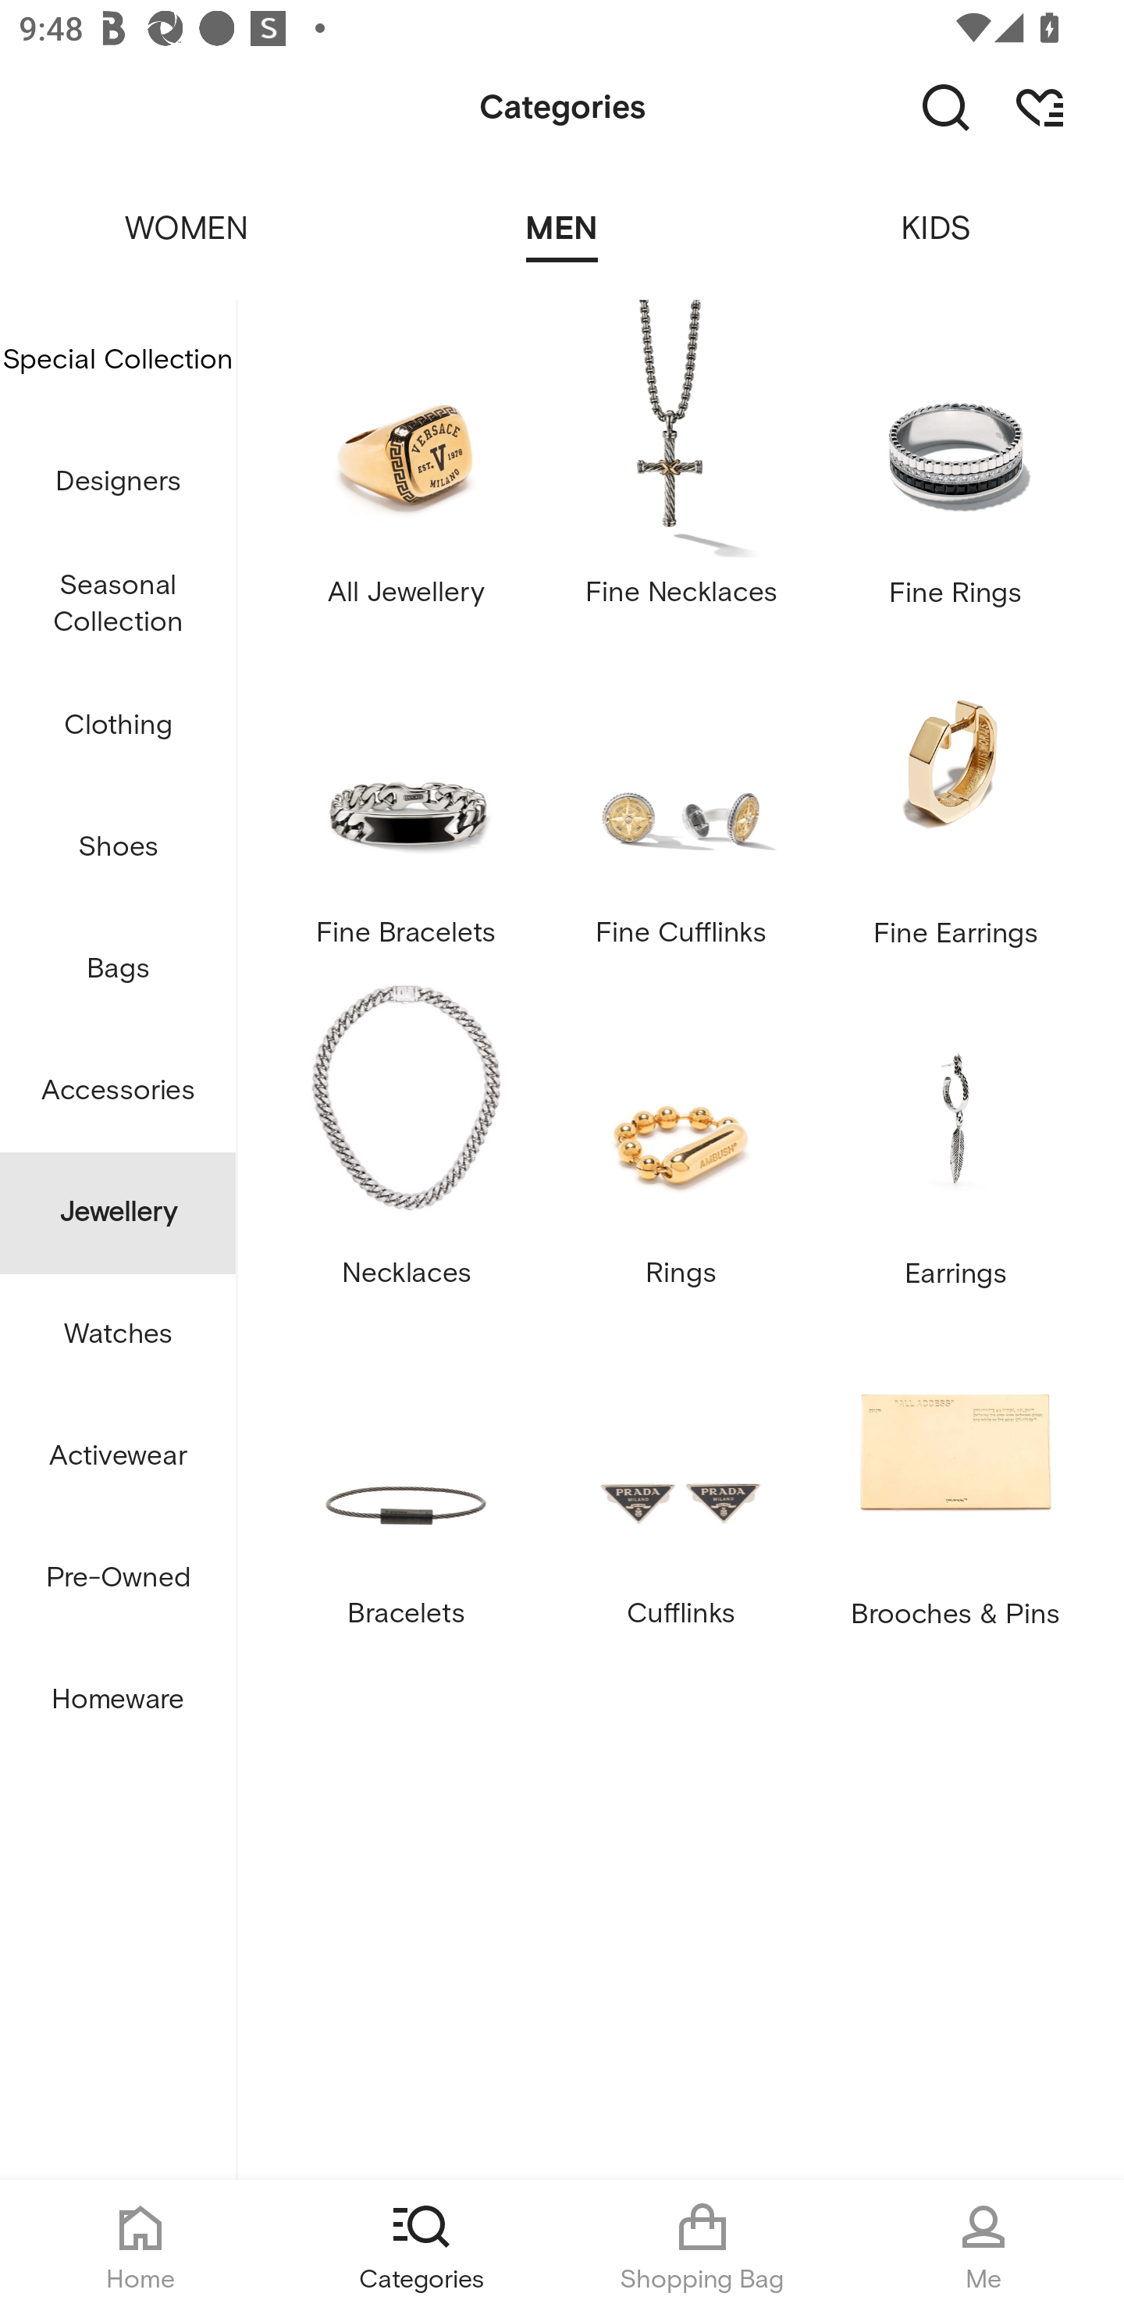 The width and height of the screenshot is (1124, 2311). What do you see at coordinates (140, 2245) in the screenshot?
I see `Home` at bounding box center [140, 2245].